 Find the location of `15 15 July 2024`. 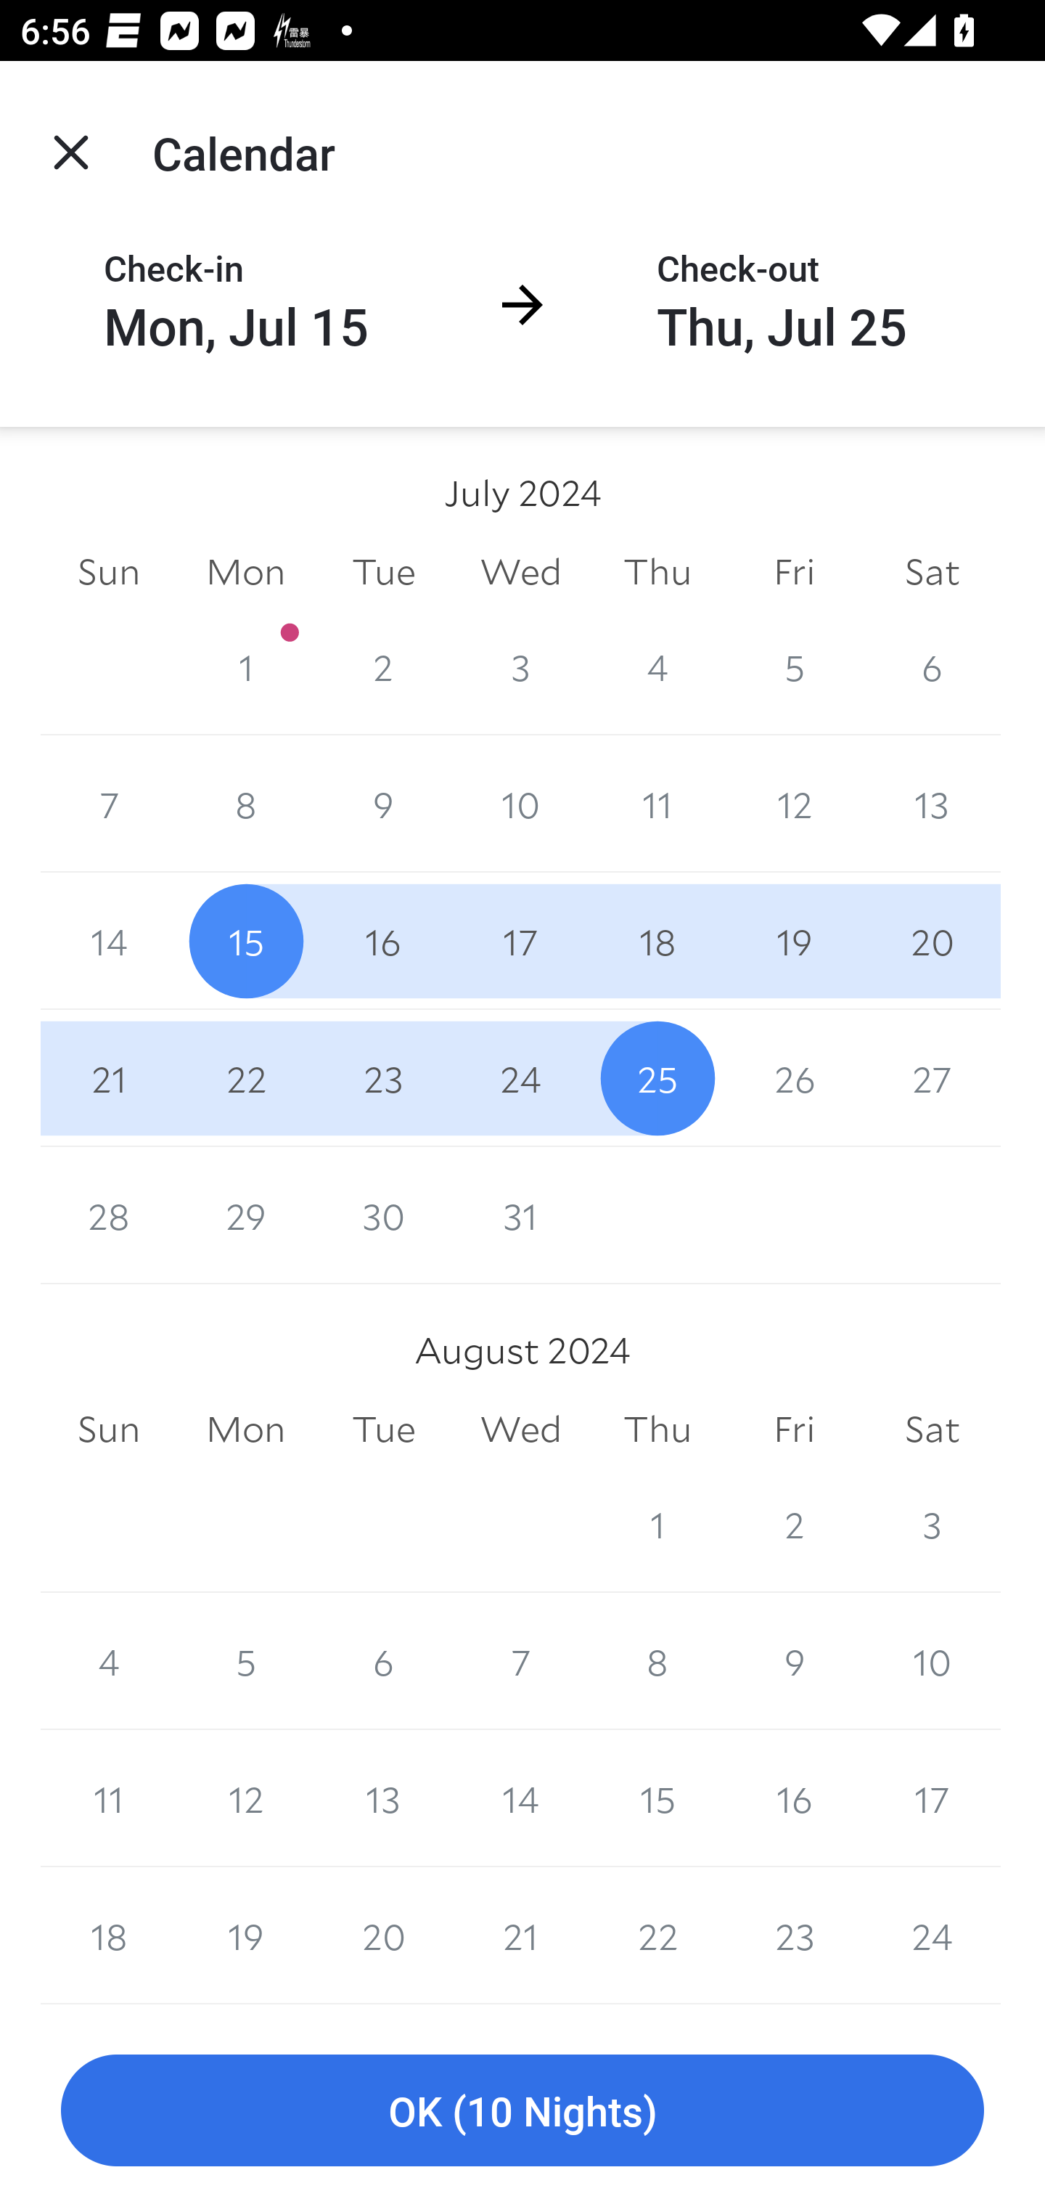

15 15 July 2024 is located at coordinates (245, 941).